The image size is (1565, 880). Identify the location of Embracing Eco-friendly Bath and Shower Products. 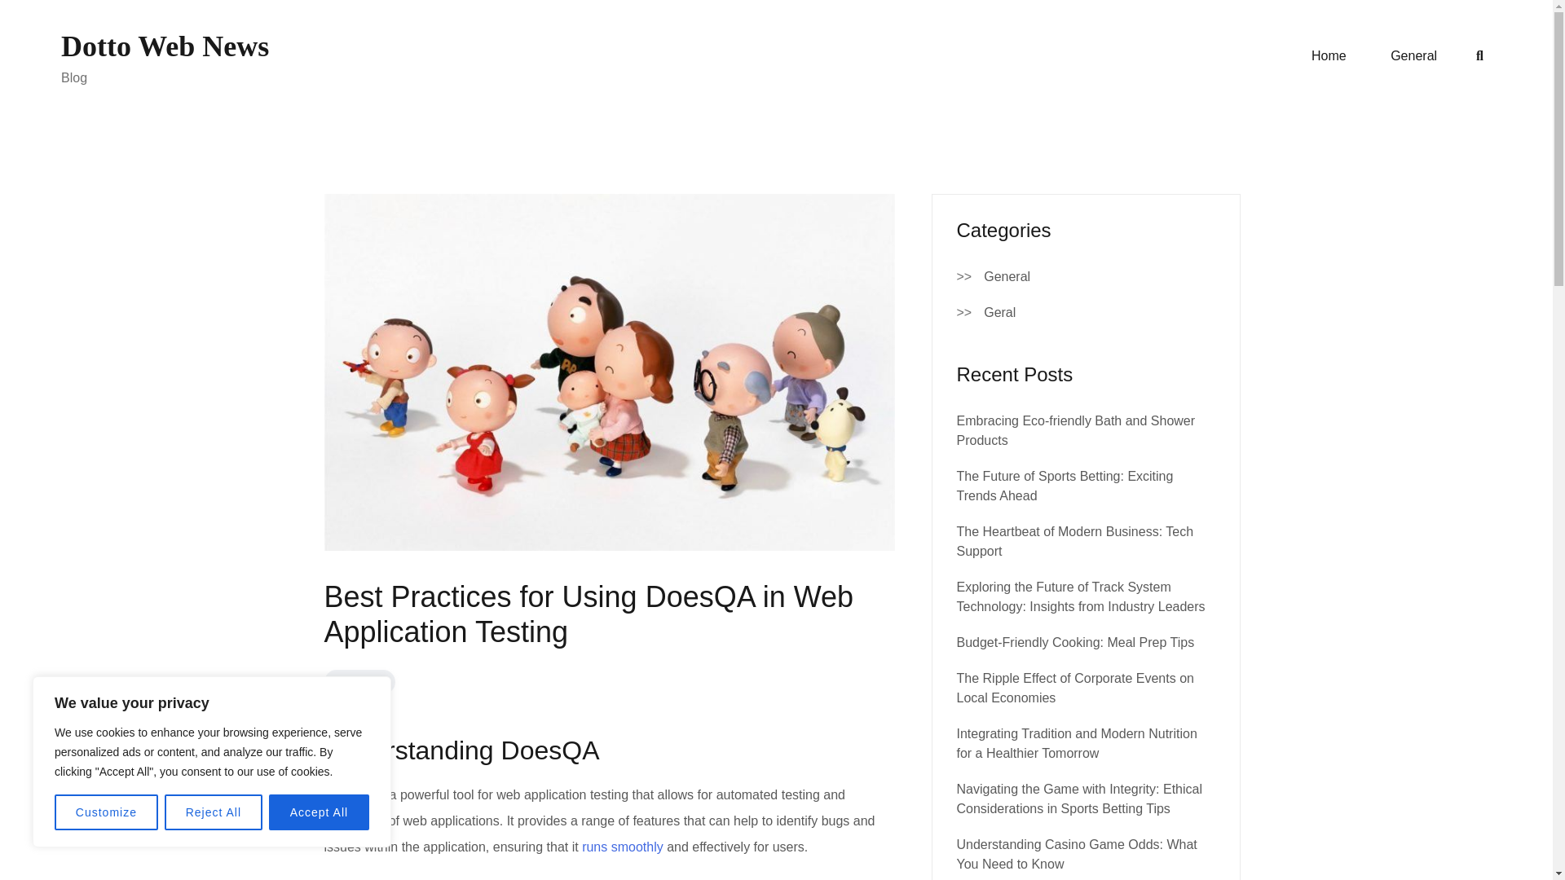
(1076, 430).